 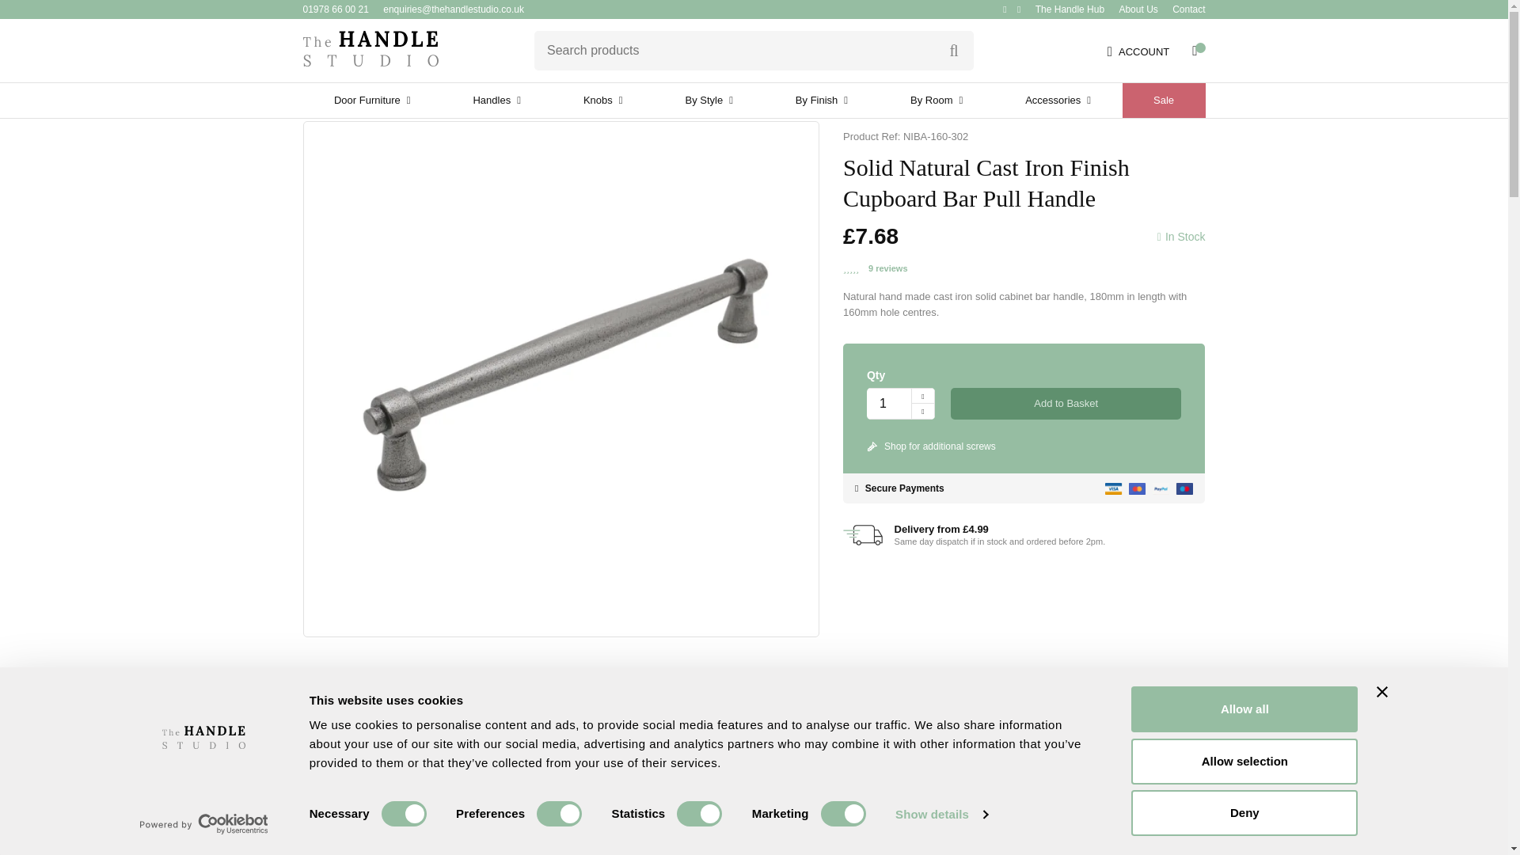 What do you see at coordinates (889, 404) in the screenshot?
I see `Qty` at bounding box center [889, 404].